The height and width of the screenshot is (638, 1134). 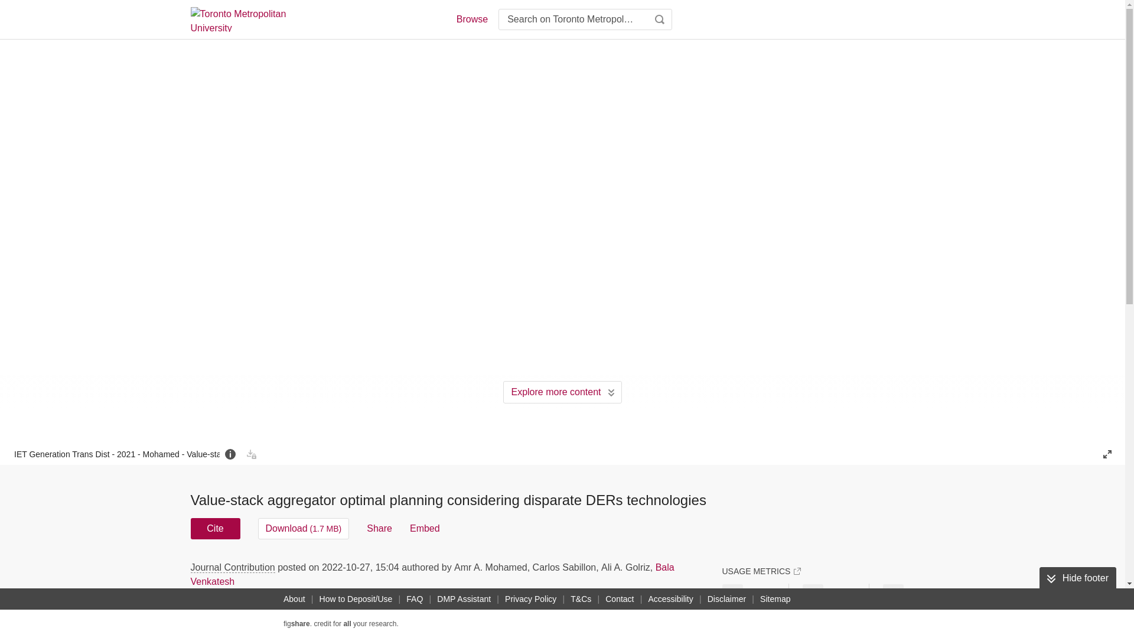 What do you see at coordinates (424, 528) in the screenshot?
I see `Embed` at bounding box center [424, 528].